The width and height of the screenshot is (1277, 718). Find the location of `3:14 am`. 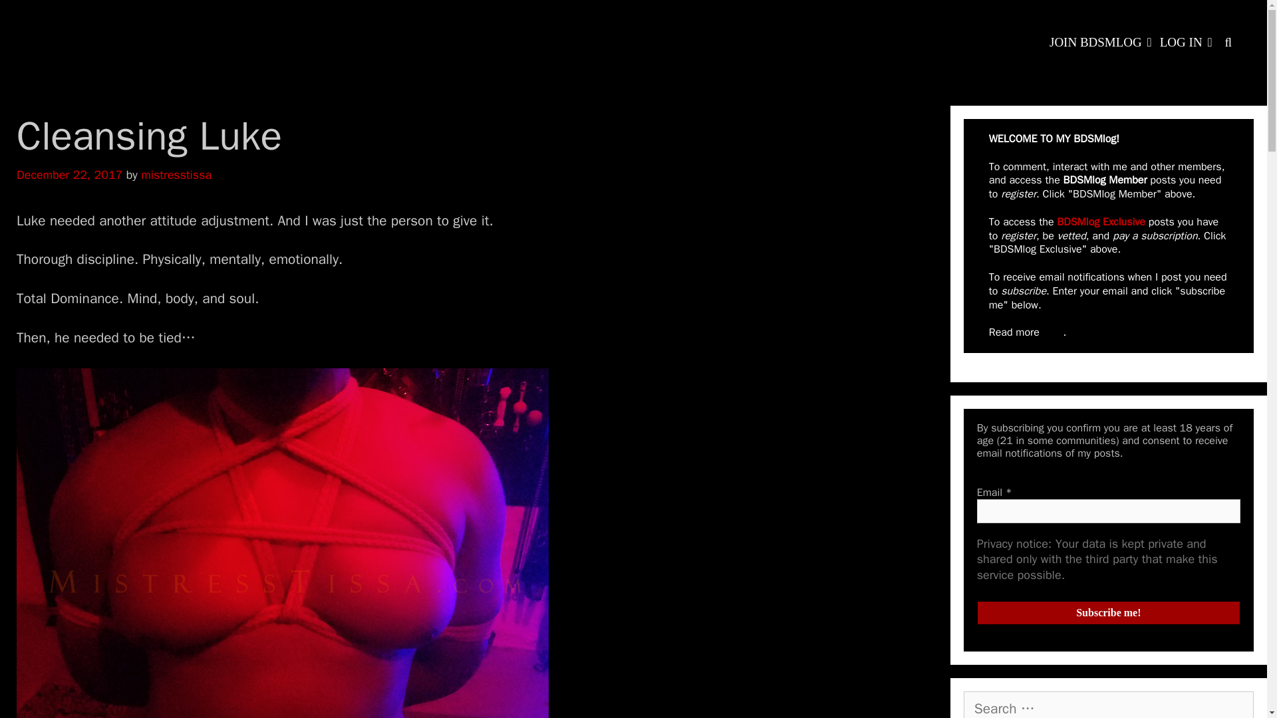

3:14 am is located at coordinates (69, 174).